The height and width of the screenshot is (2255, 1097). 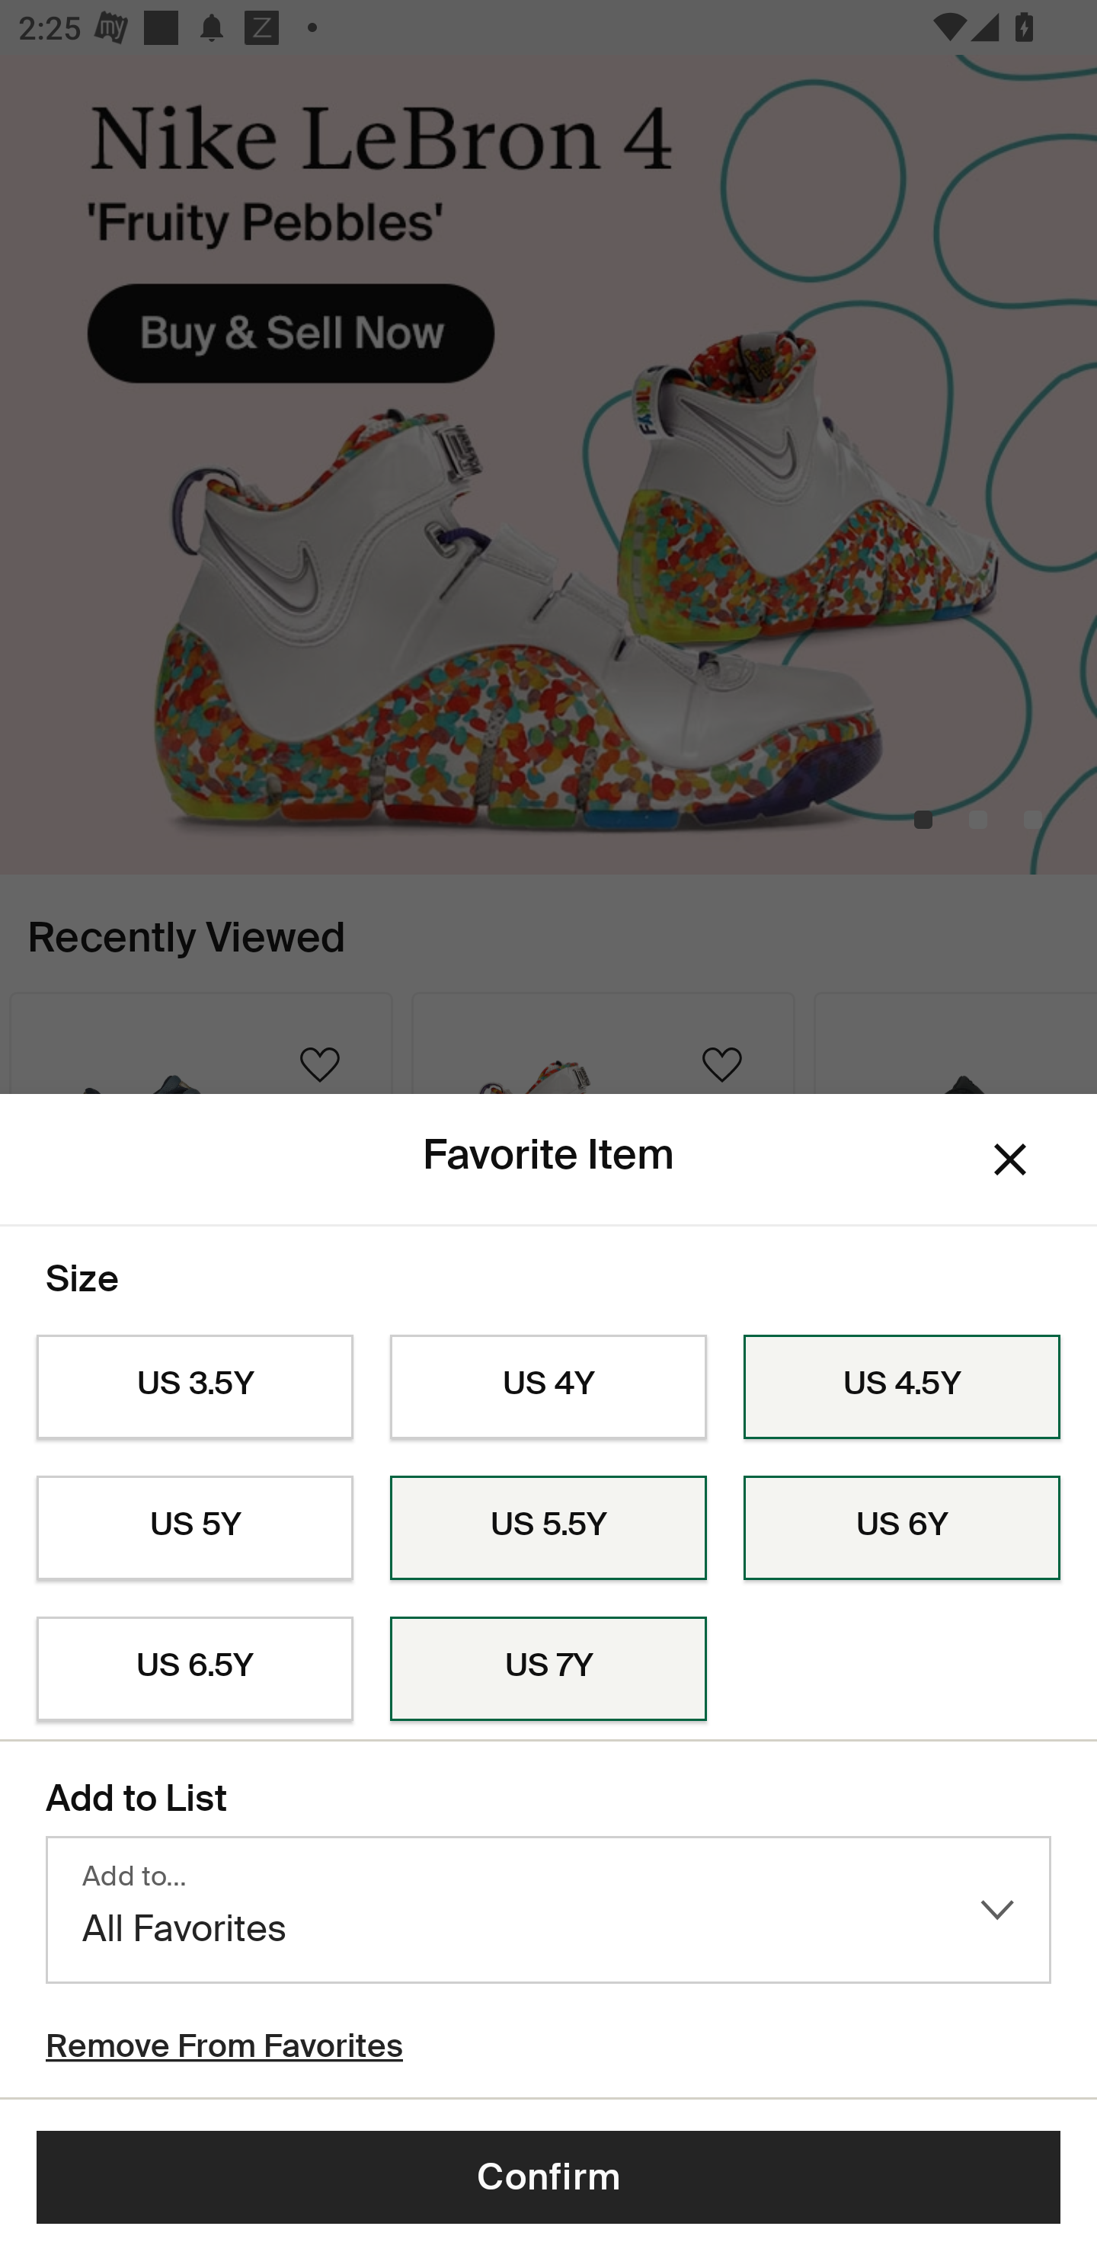 I want to click on US 7Y, so click(x=548, y=1670).